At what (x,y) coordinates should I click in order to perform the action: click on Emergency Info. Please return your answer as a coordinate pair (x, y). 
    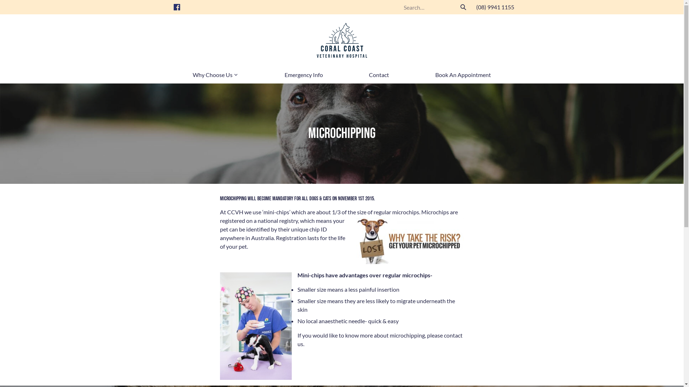
    Looking at the image, I should click on (304, 75).